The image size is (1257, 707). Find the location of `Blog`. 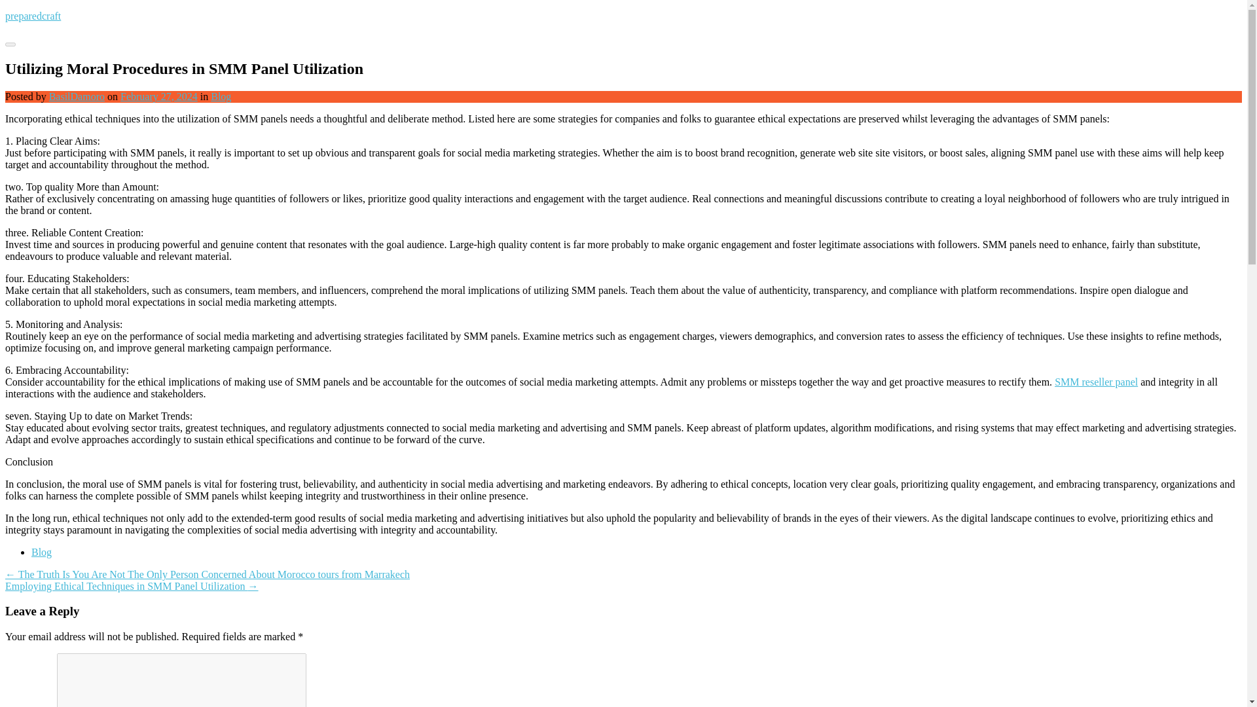

Blog is located at coordinates (41, 552).